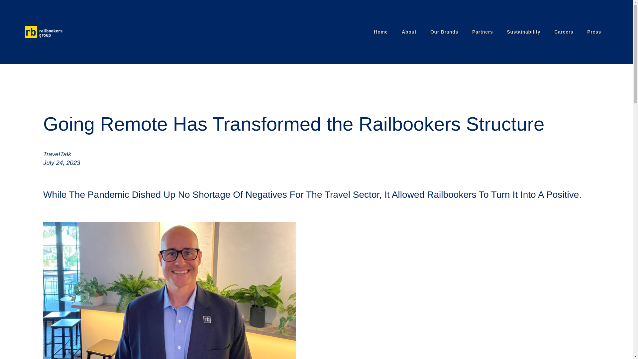  I want to click on About, so click(409, 32).